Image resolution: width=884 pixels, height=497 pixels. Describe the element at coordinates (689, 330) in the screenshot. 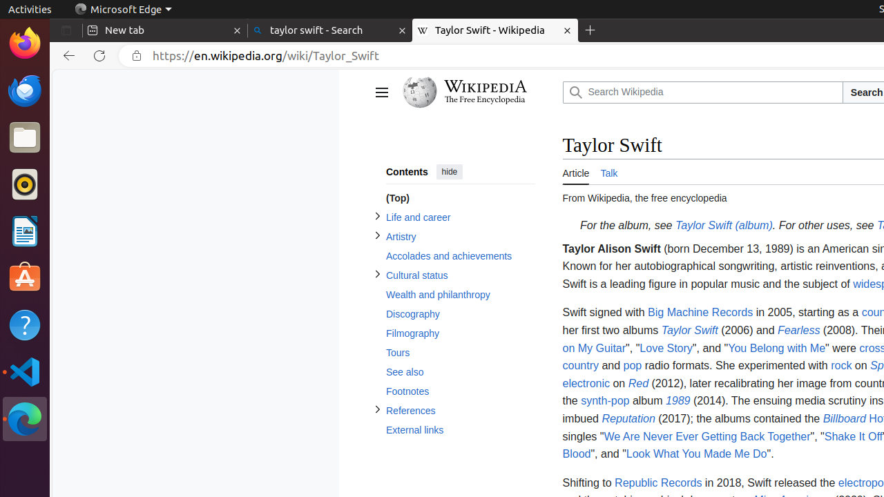

I see `Taylor Swift` at that location.